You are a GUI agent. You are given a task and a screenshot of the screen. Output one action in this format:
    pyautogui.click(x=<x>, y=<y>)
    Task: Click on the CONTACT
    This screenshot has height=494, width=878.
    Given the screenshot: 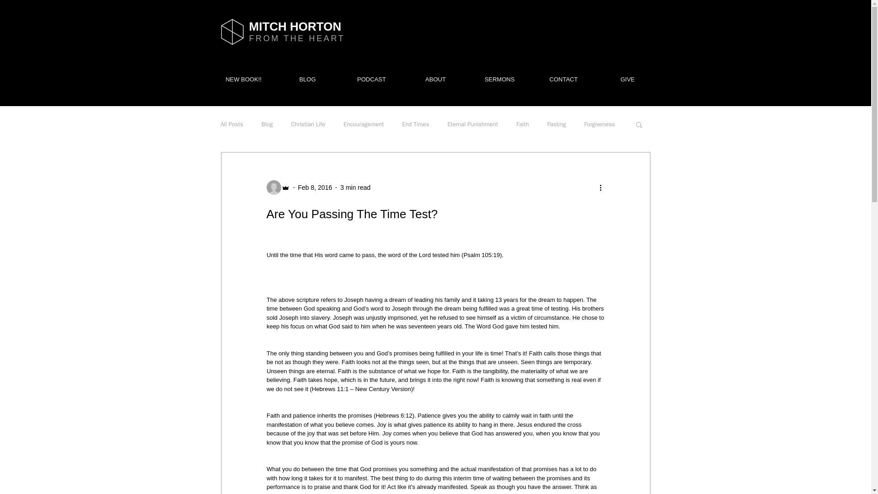 What is the action you would take?
    pyautogui.click(x=563, y=80)
    